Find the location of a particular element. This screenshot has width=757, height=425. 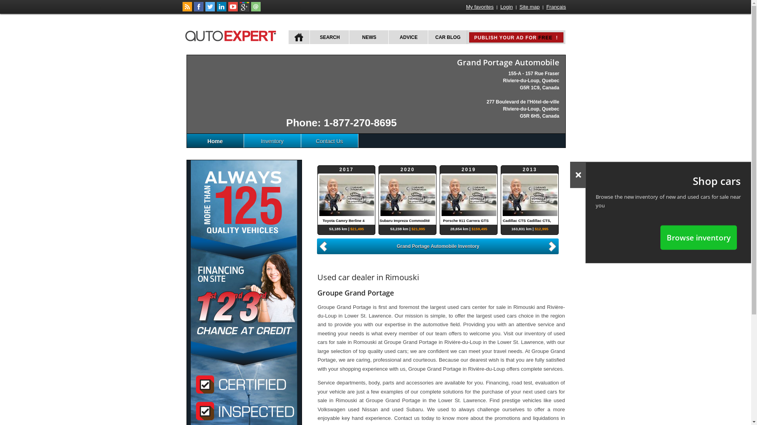

Follow autoExpert.ca on Google Plus is located at coordinates (244, 10).